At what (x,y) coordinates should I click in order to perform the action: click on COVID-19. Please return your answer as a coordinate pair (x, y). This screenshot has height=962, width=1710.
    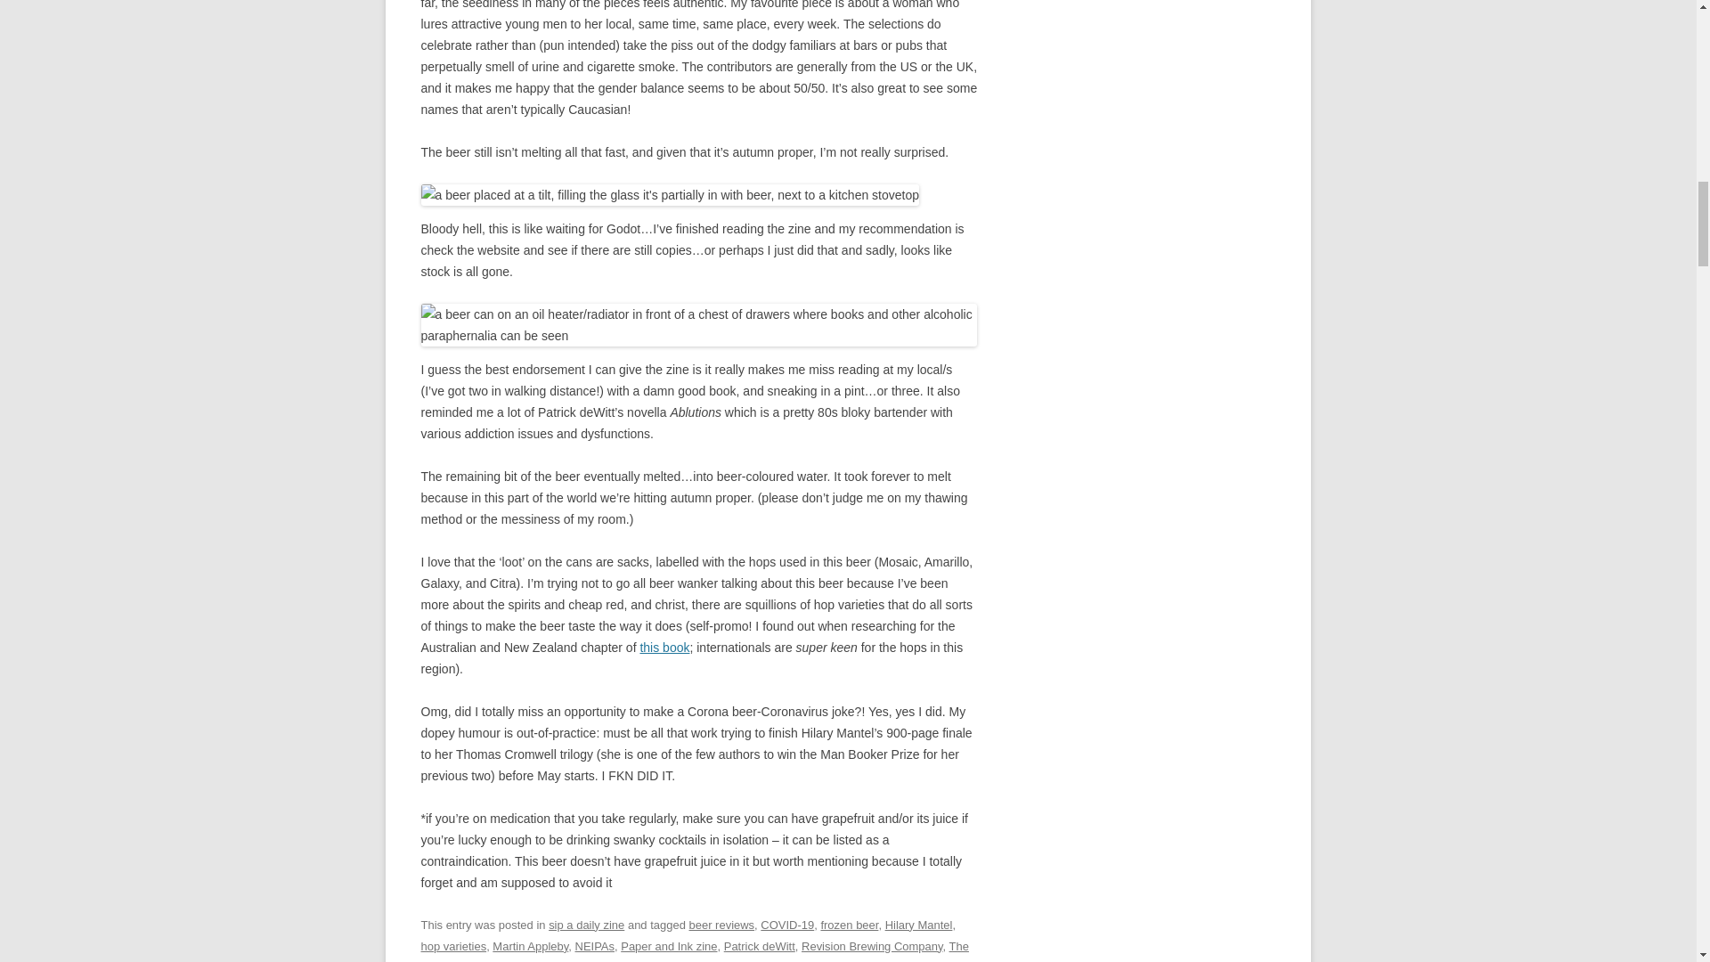
    Looking at the image, I should click on (787, 925).